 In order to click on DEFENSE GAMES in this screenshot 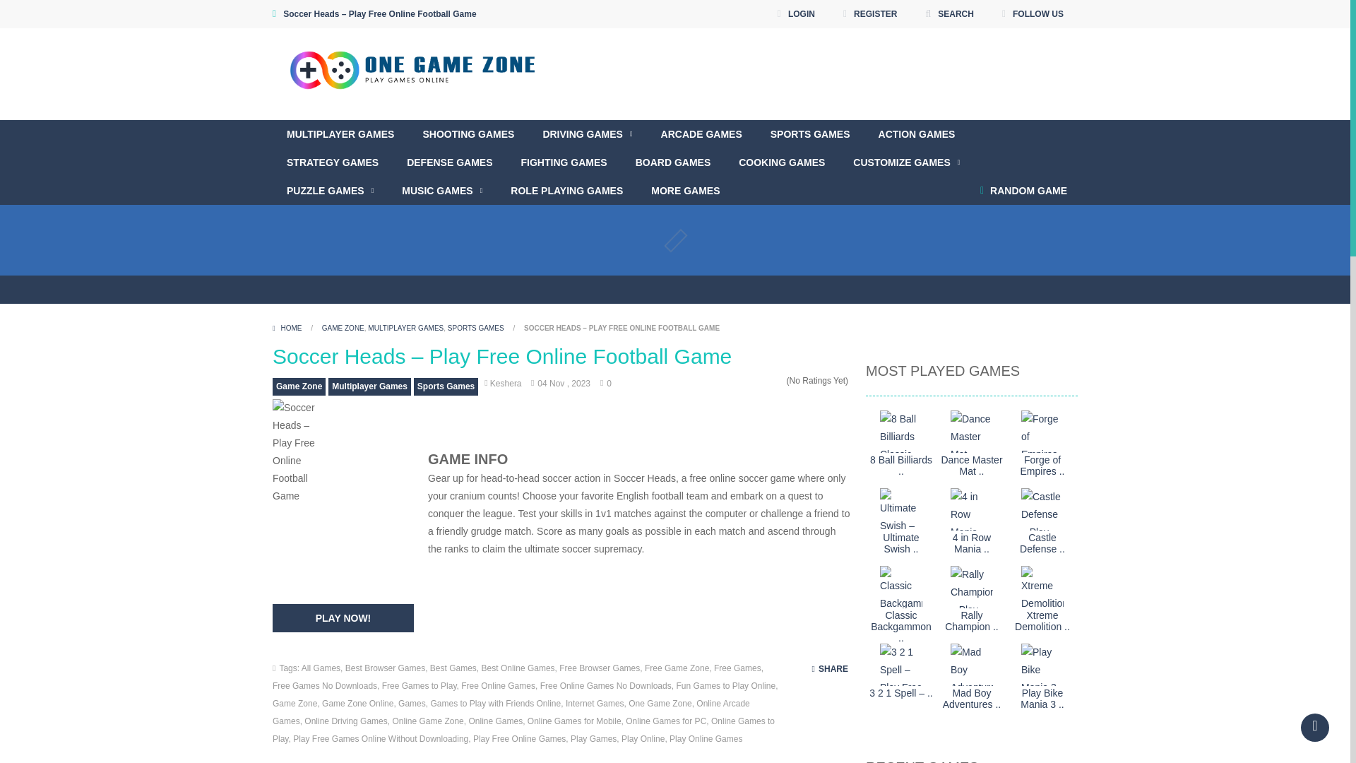, I will do `click(449, 162)`.